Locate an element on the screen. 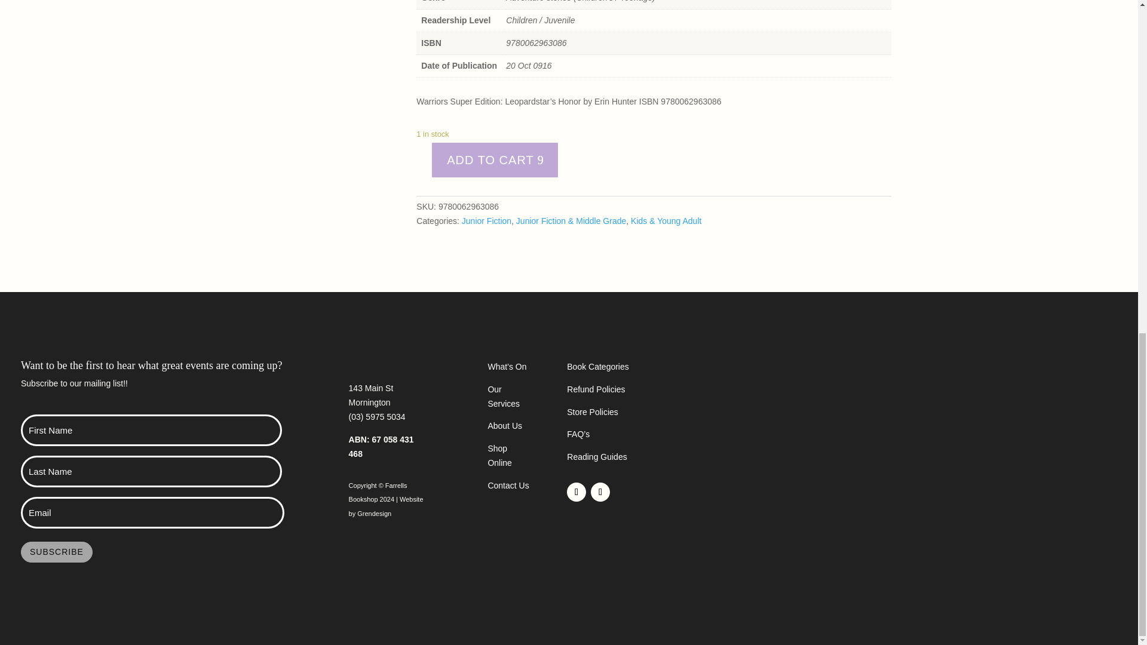  Subscribe is located at coordinates (56, 552).